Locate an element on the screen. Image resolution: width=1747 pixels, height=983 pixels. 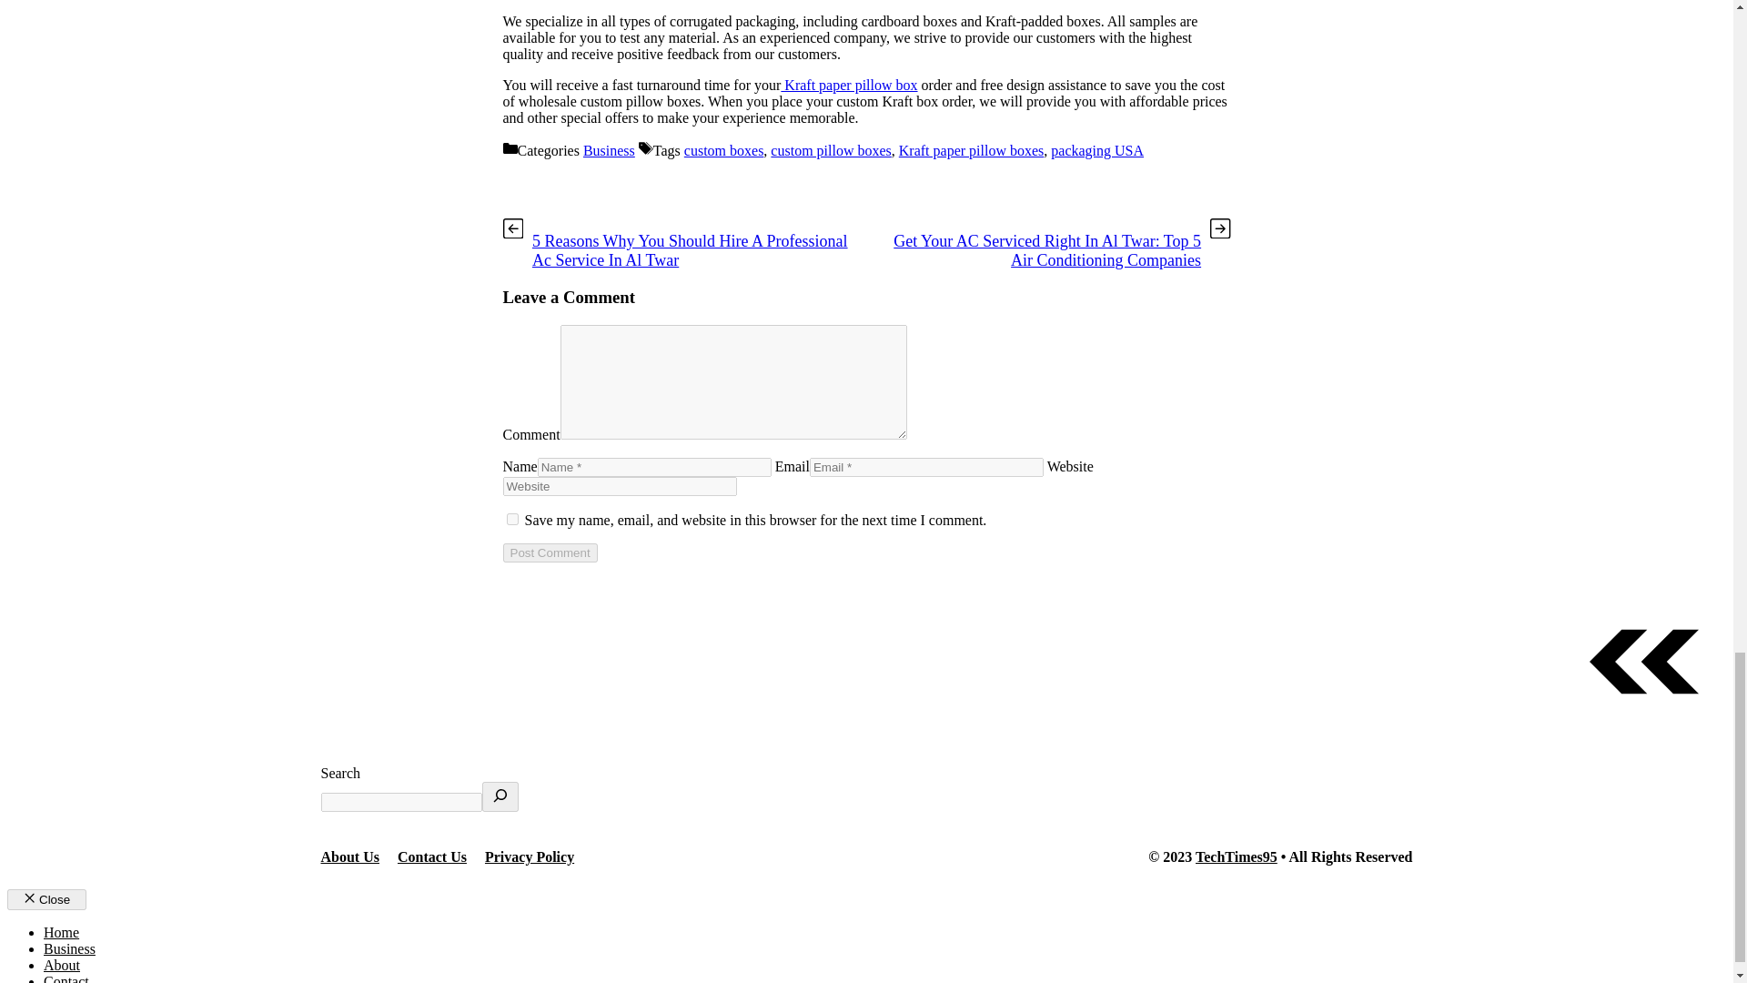
Close is located at coordinates (45, 899).